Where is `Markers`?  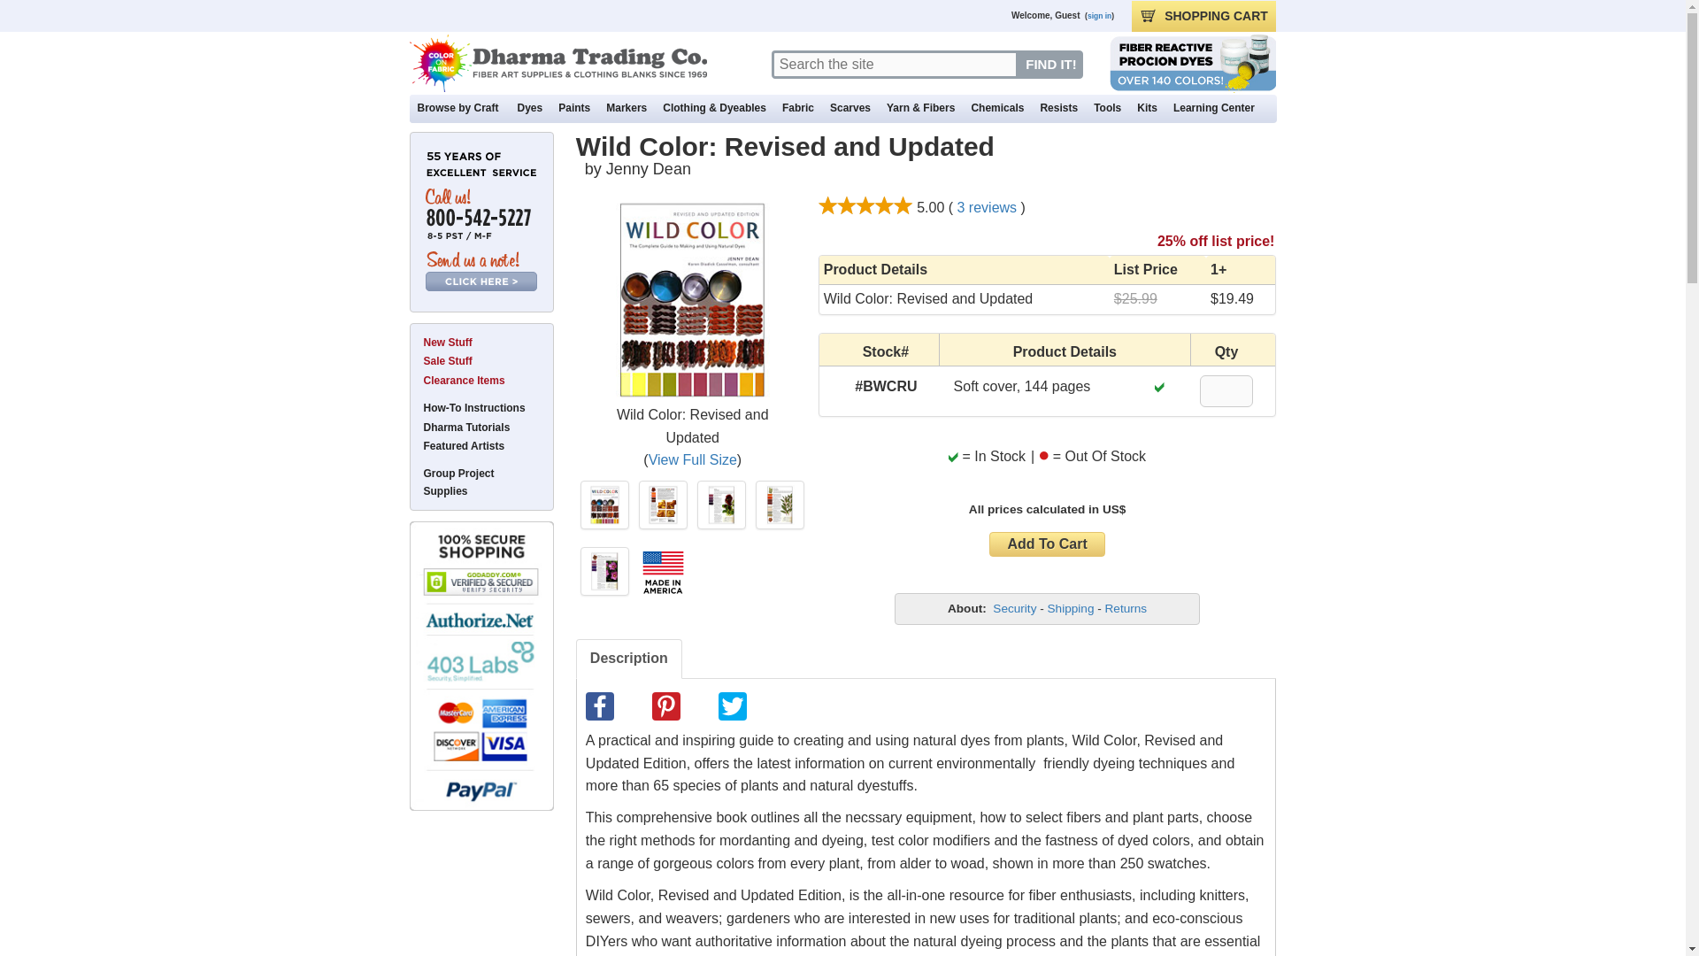 Markers is located at coordinates (627, 107).